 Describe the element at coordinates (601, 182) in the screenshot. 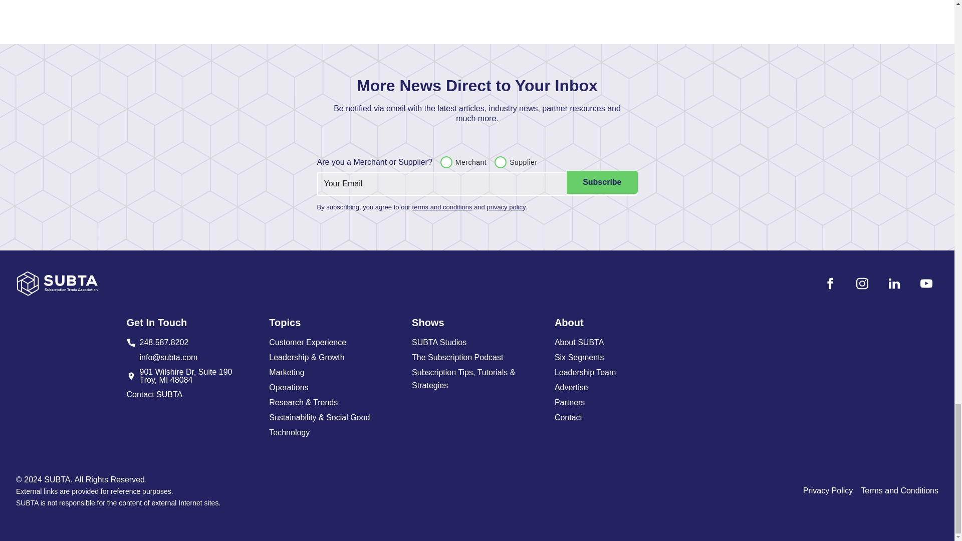

I see `Subscribe` at that location.